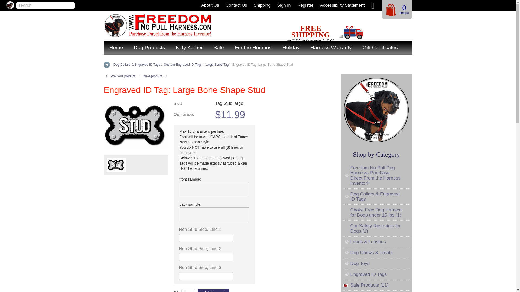 The image size is (520, 292). I want to click on add lines below, so click(214, 215).